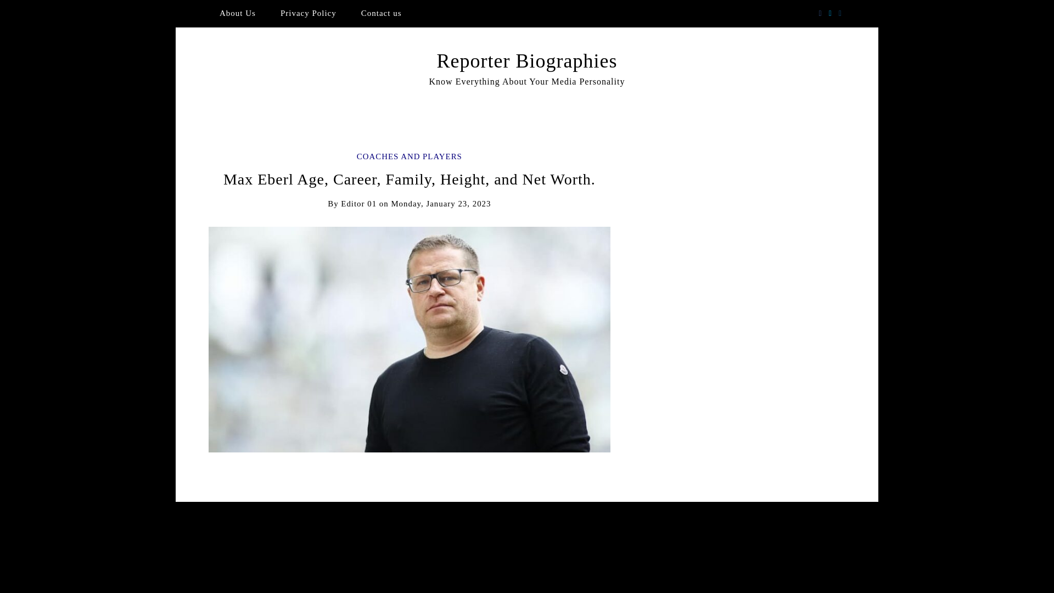 The image size is (1054, 593). Describe the element at coordinates (358, 203) in the screenshot. I see `Editor 01` at that location.